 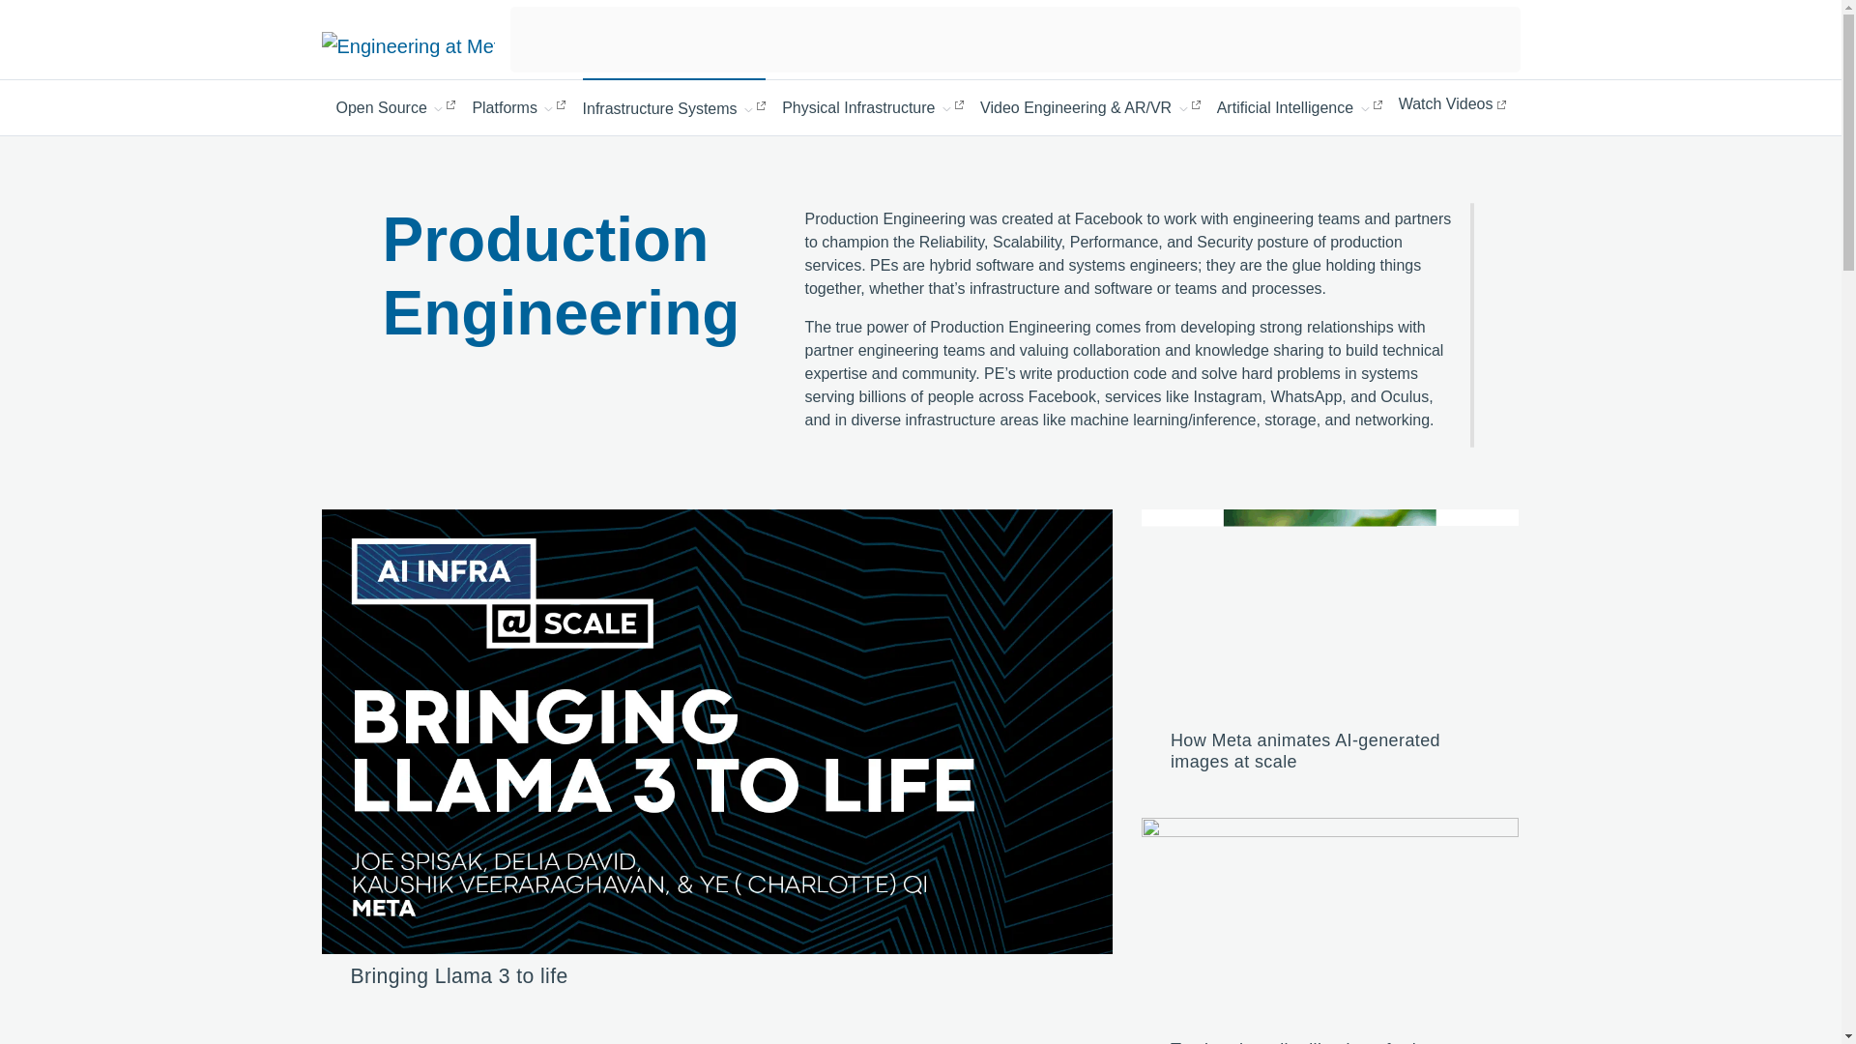 I want to click on Watch Videos, so click(x=1452, y=104).